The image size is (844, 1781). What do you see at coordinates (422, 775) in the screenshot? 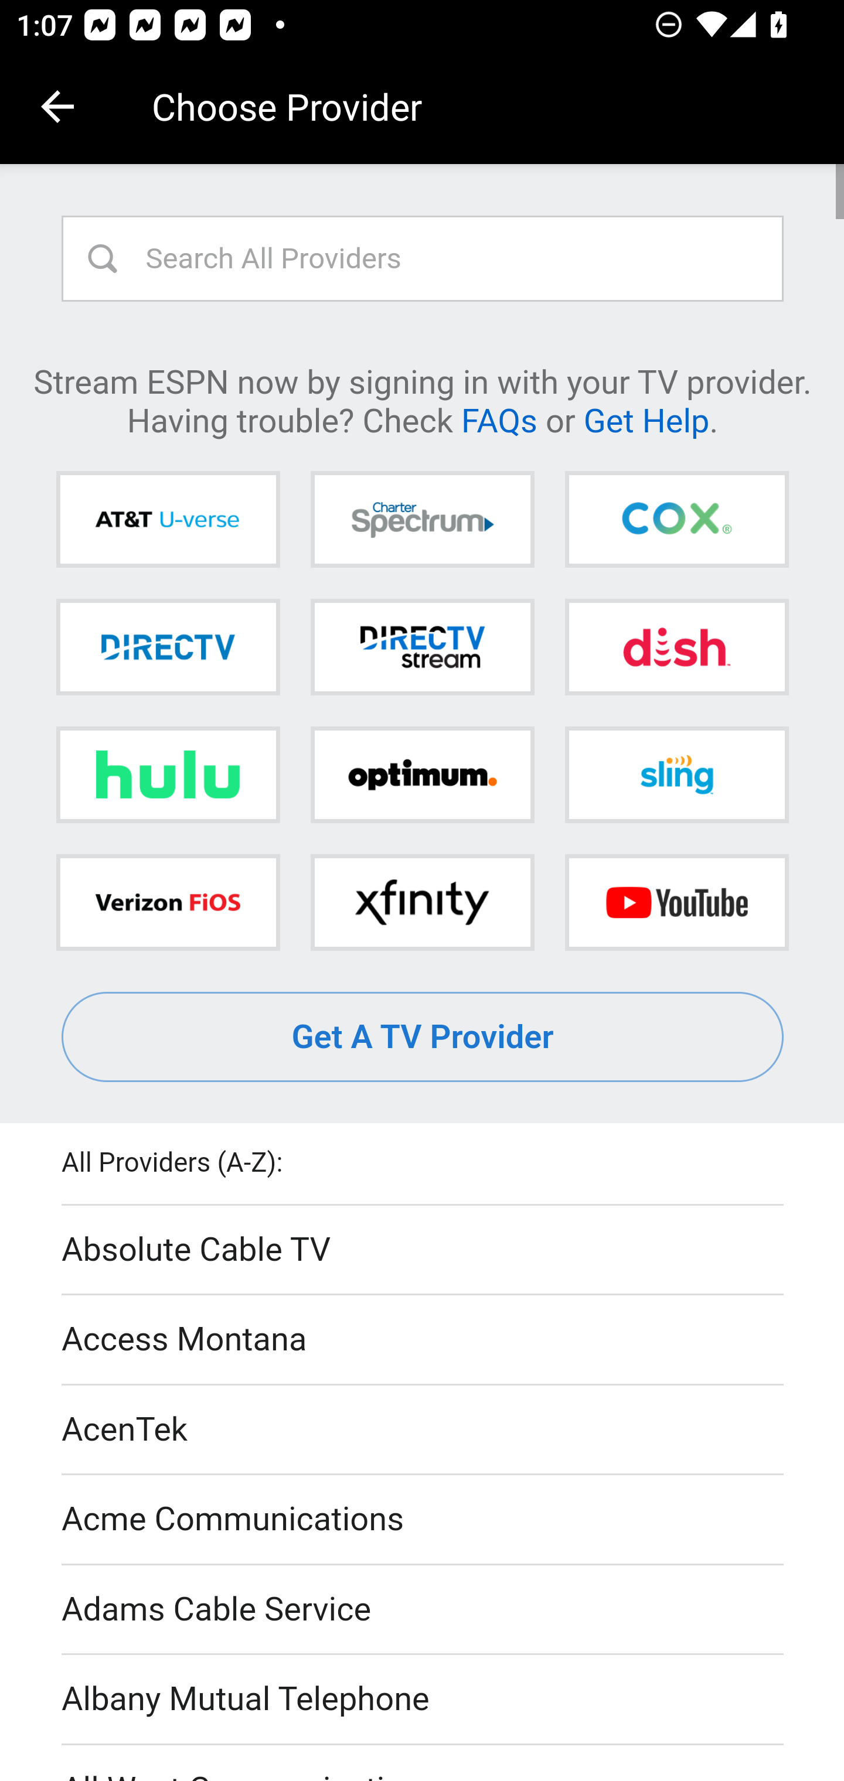
I see `Optimum` at bounding box center [422, 775].